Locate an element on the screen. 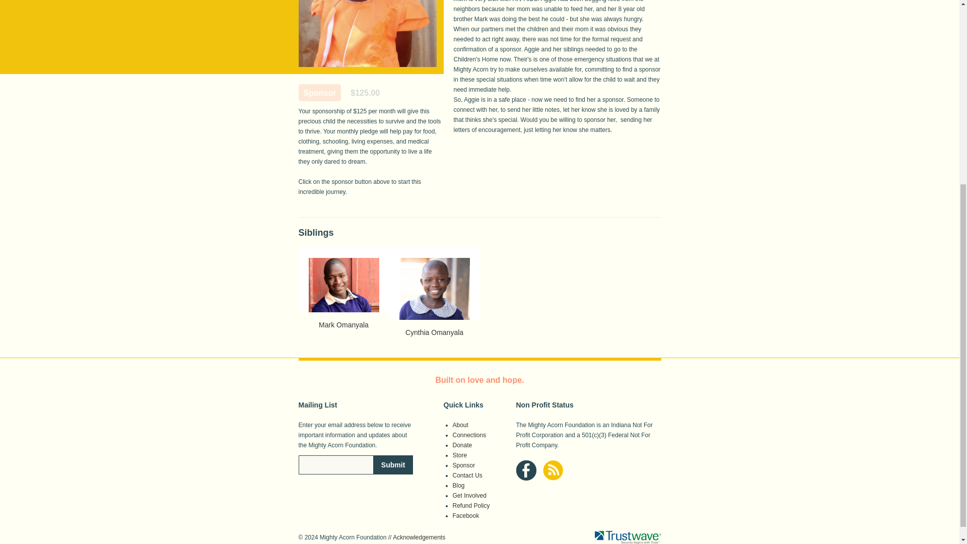 The height and width of the screenshot is (544, 967). Facebook is located at coordinates (465, 516).